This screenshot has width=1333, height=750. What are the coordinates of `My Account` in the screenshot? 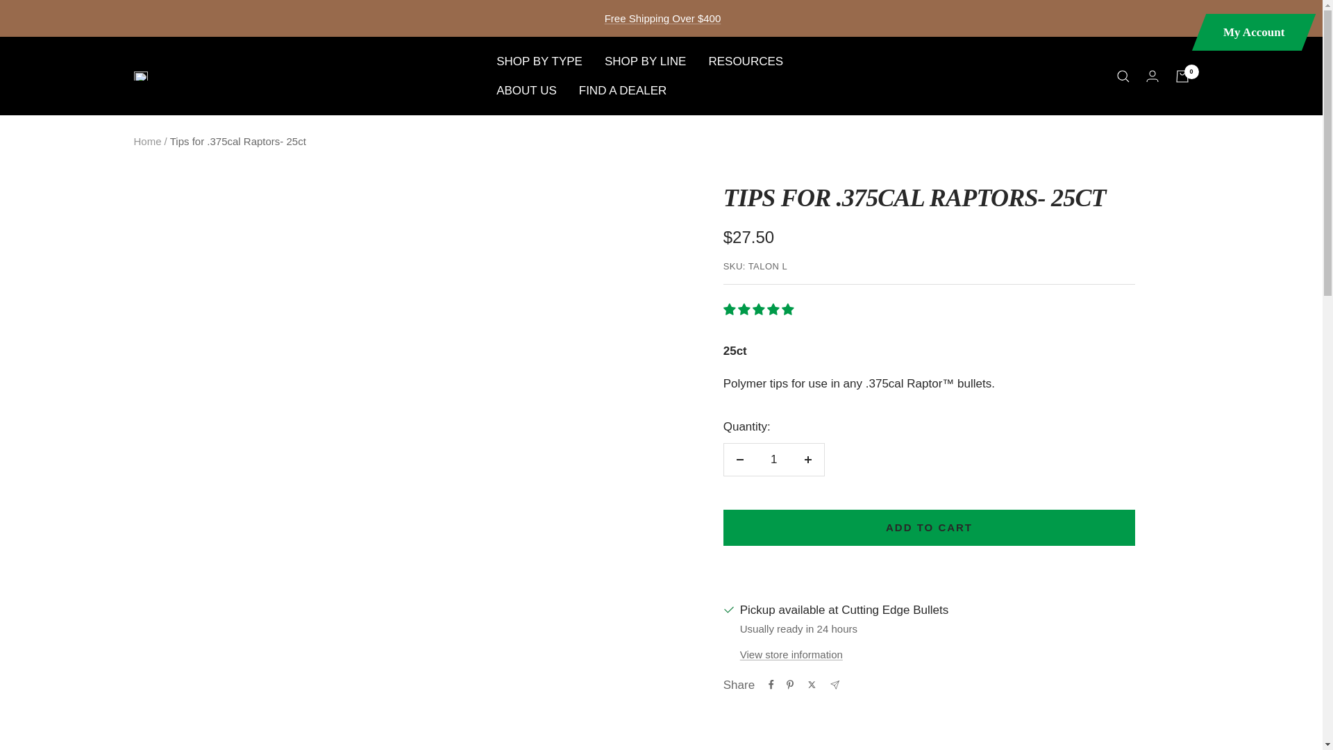 It's located at (1246, 32).